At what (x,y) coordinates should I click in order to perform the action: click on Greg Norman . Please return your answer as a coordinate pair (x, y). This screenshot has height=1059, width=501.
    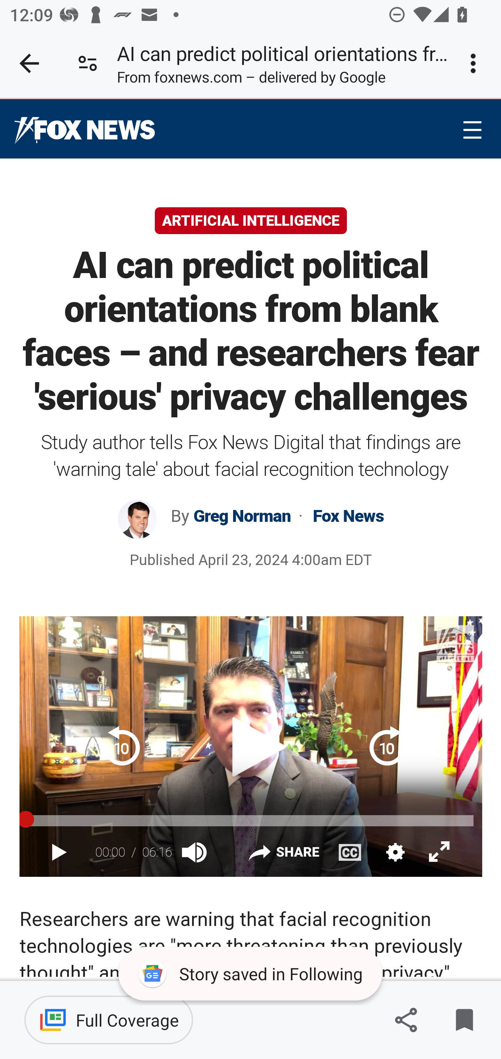
    Looking at the image, I should click on (244, 516).